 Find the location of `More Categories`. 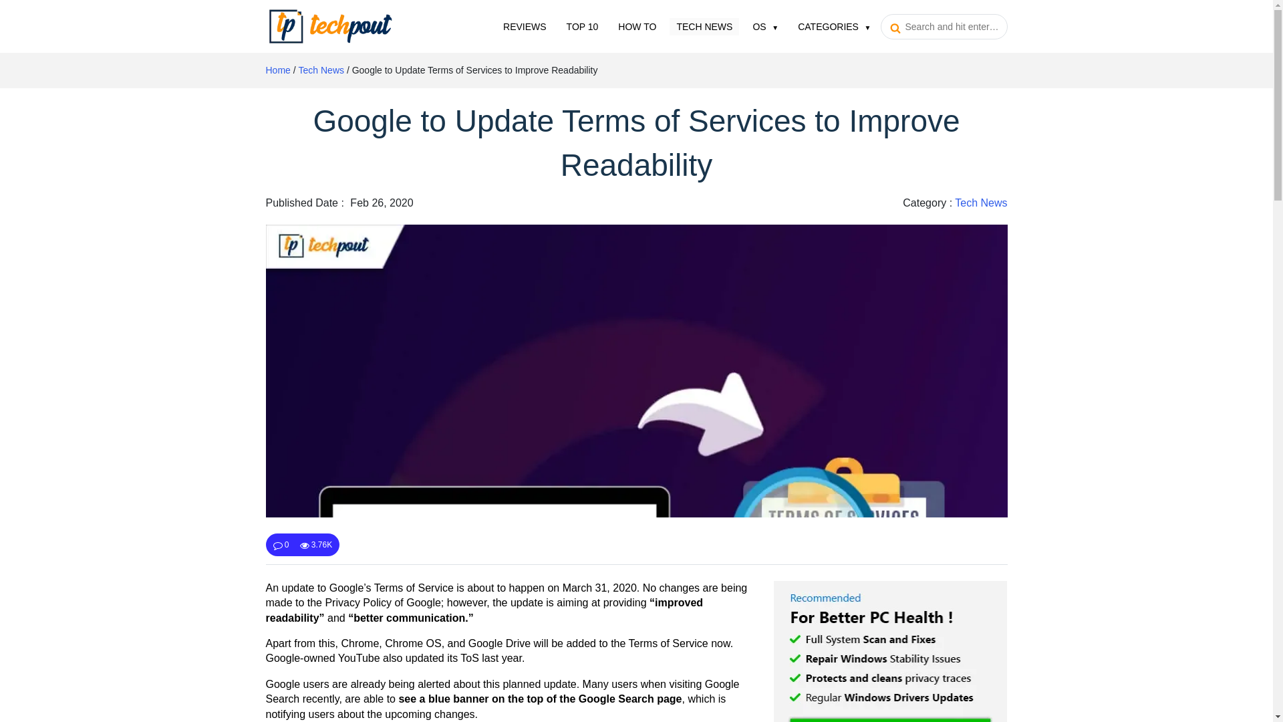

More Categories is located at coordinates (834, 25).